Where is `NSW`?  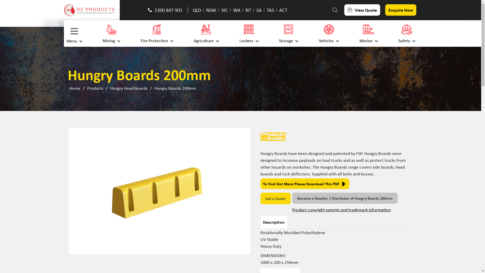 NSW is located at coordinates (211, 10).